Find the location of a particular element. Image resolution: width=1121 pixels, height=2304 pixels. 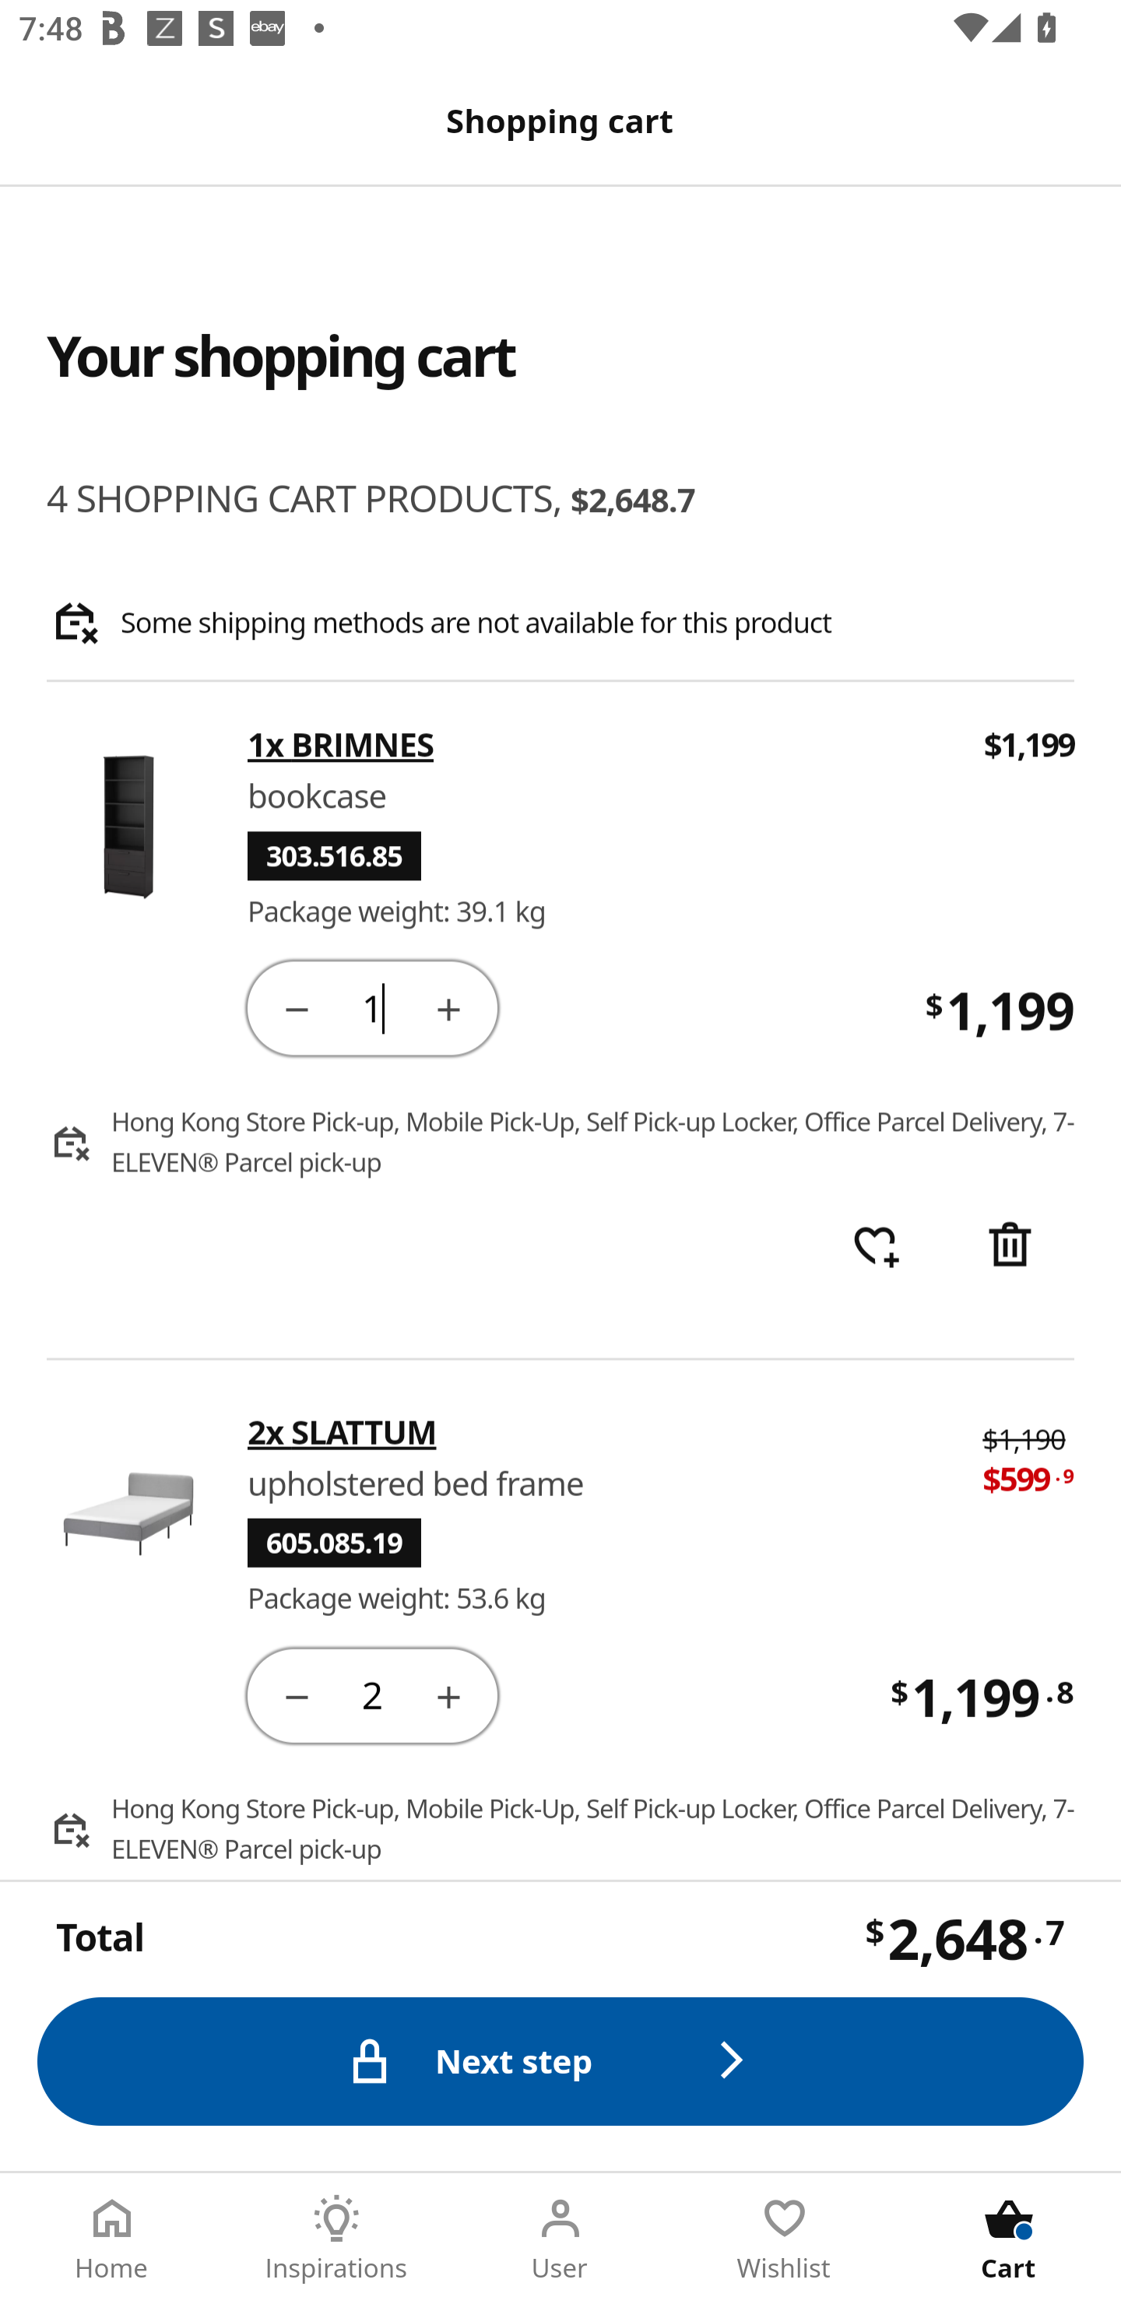

Home
Tab 1 of 5 is located at coordinates (112, 2239).